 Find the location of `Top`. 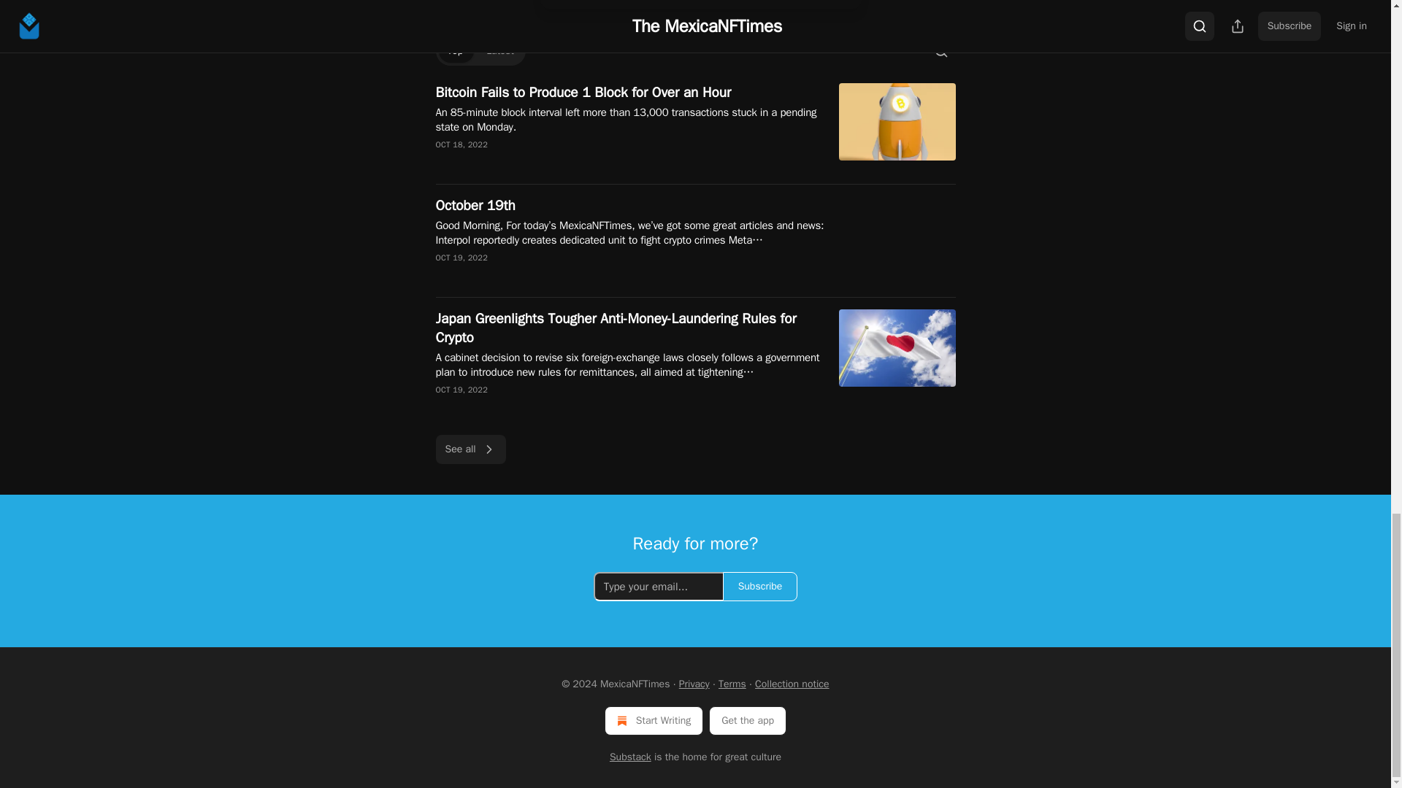

Top is located at coordinates (454, 51).